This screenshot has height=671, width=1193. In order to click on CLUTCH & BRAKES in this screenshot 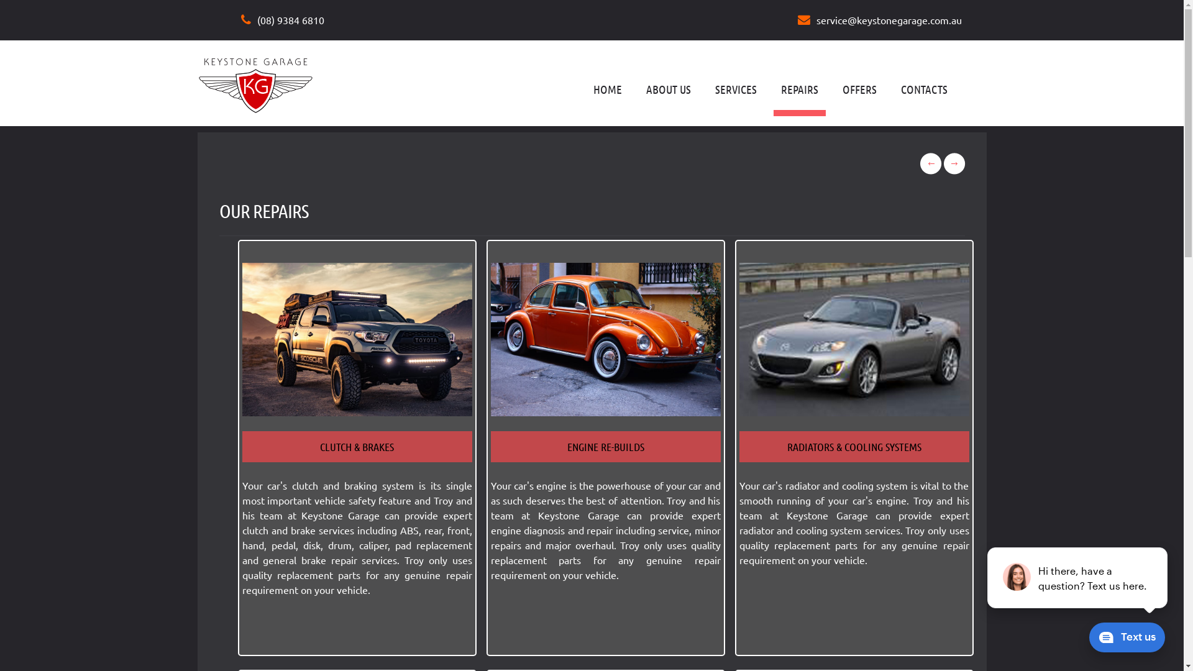, I will do `click(357, 447)`.